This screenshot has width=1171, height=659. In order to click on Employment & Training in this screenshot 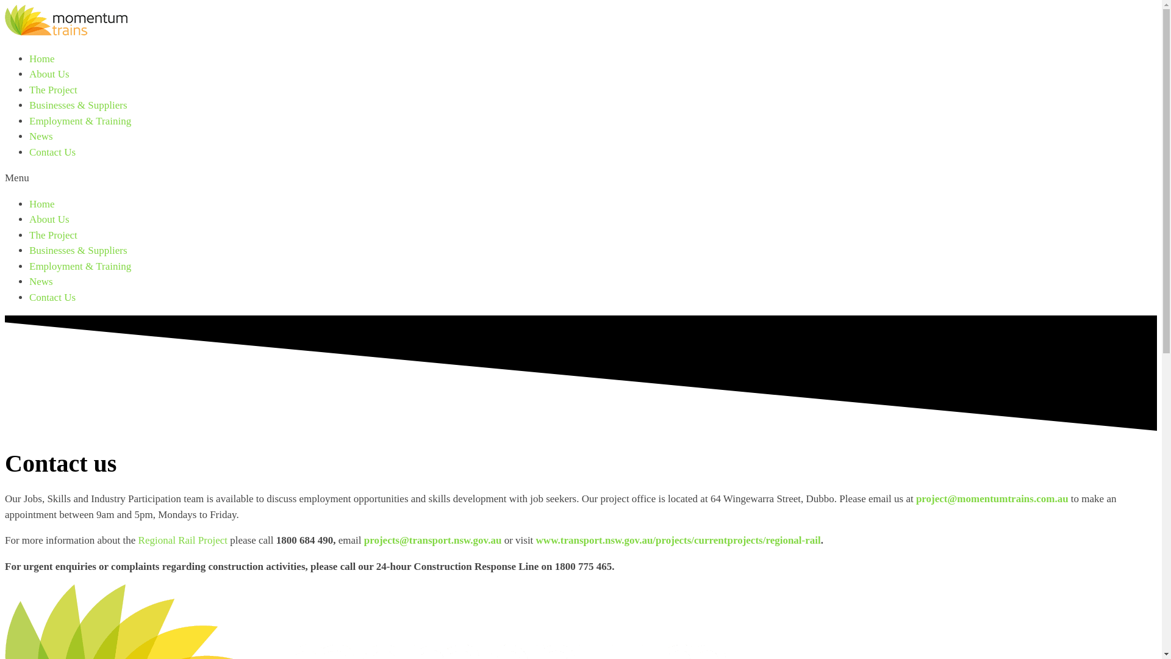, I will do `click(81, 266)`.